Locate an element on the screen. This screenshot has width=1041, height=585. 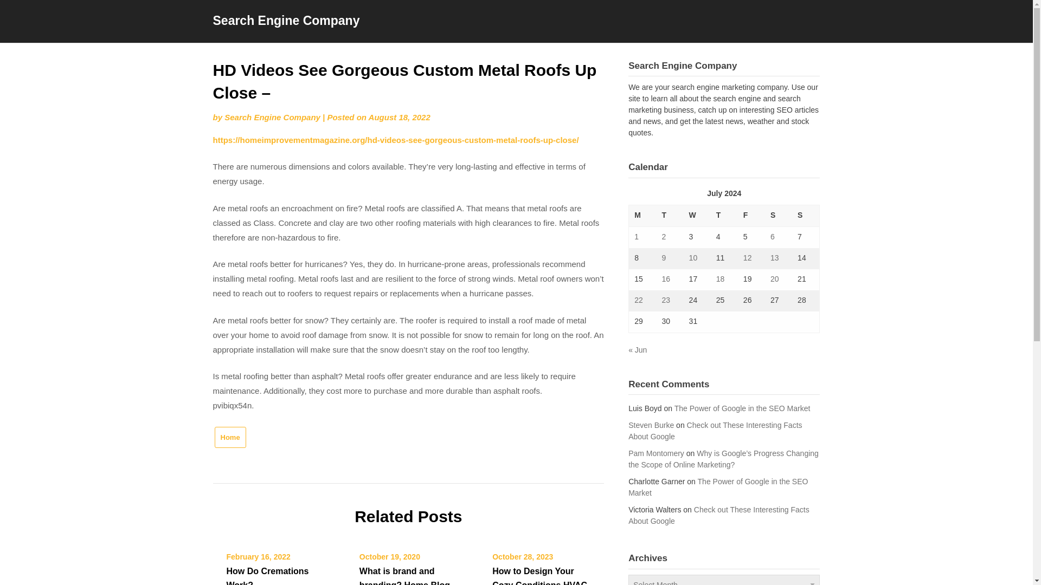
Friday is located at coordinates (751, 216).